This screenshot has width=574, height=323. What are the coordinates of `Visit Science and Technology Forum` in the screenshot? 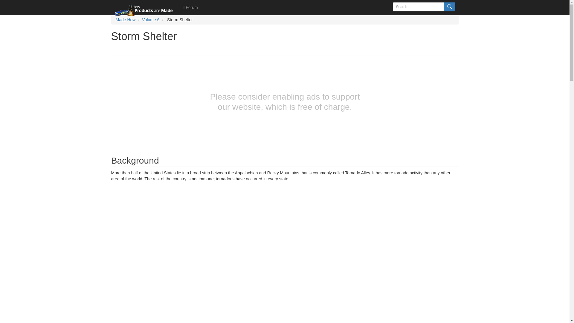 It's located at (190, 7).